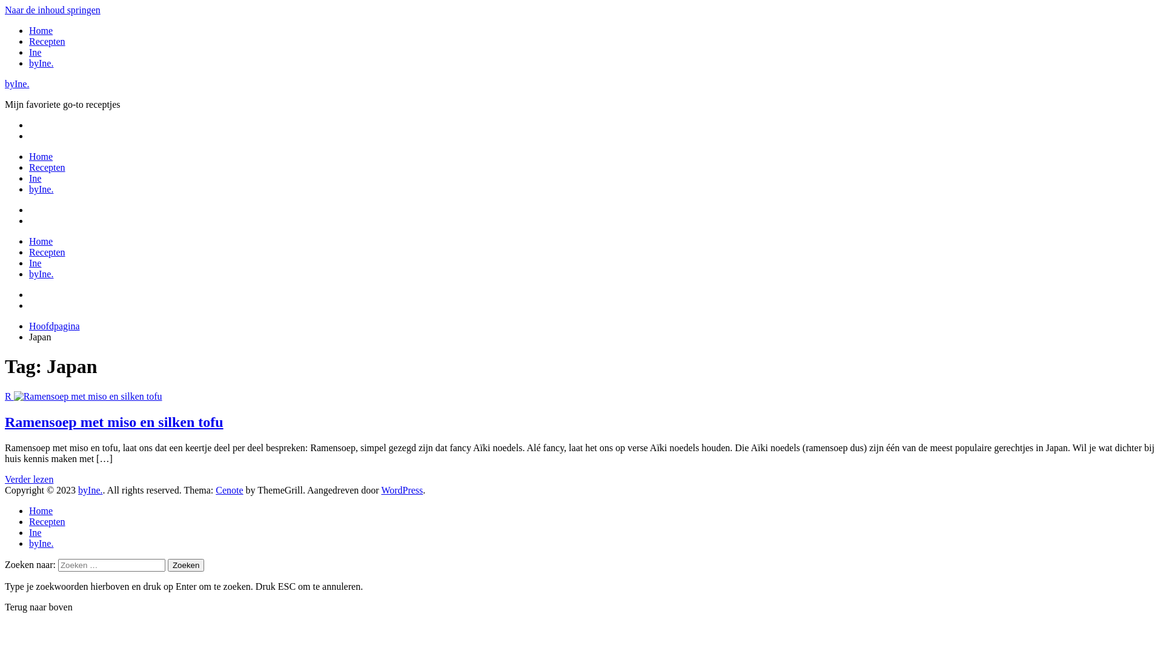  I want to click on Naar de inhoud springen, so click(53, 10).